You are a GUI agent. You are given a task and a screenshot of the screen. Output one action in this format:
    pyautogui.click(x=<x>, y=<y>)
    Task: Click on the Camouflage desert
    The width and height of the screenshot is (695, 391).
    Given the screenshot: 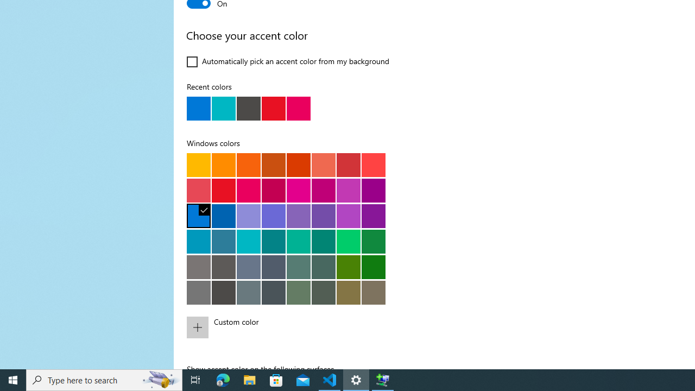 What is the action you would take?
    pyautogui.click(x=349, y=292)
    